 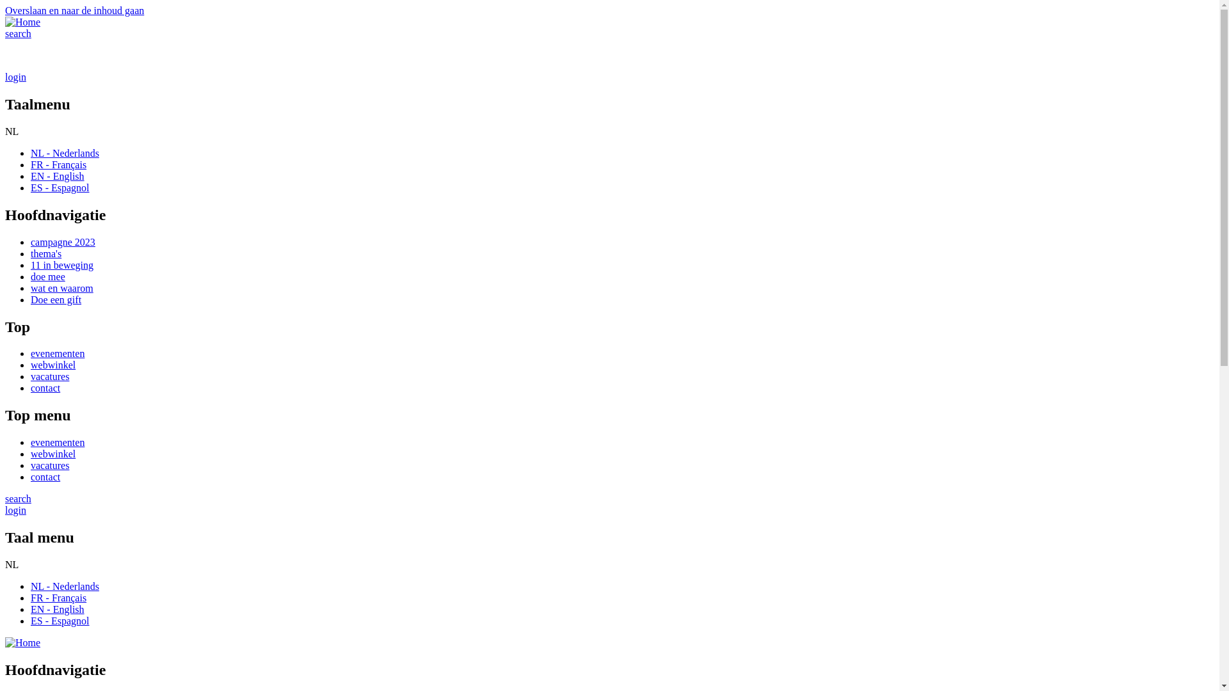 What do you see at coordinates (45, 388) in the screenshot?
I see `contact` at bounding box center [45, 388].